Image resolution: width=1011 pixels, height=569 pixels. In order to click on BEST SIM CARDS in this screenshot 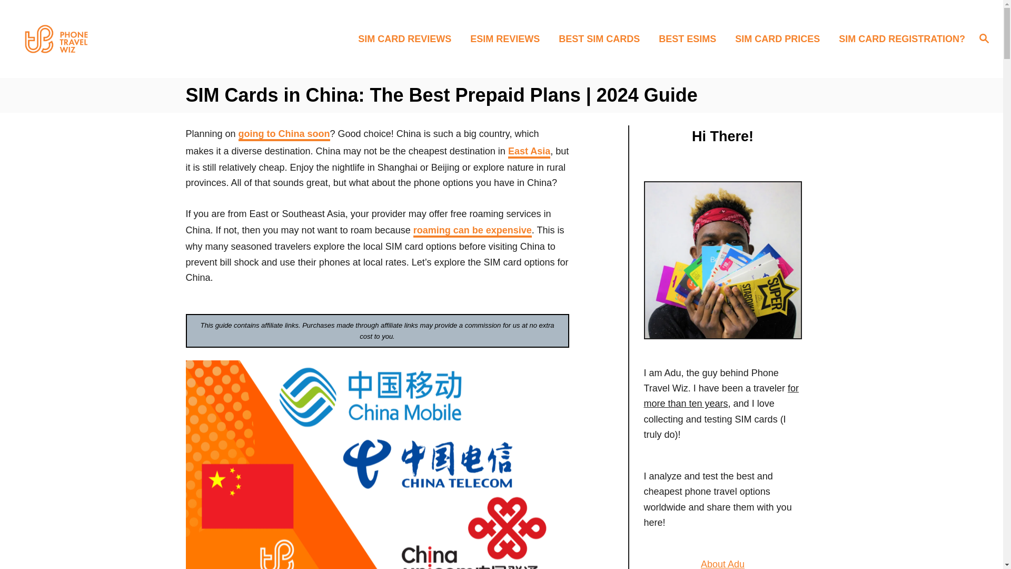, I will do `click(602, 38)`.